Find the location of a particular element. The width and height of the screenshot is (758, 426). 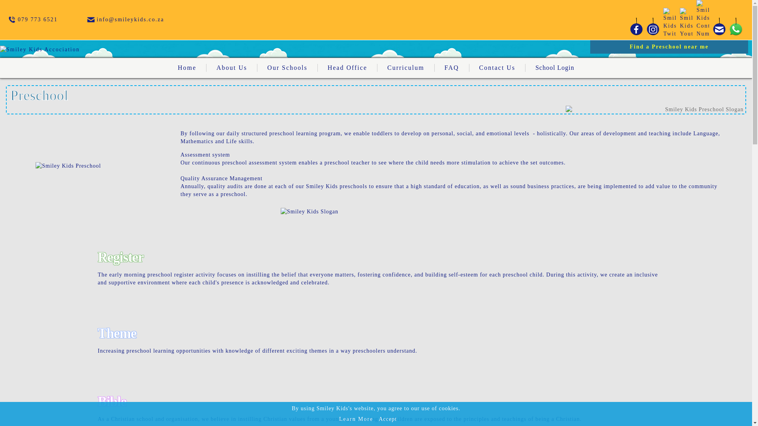

Smiley Kids Accociation is located at coordinates (79, 51).